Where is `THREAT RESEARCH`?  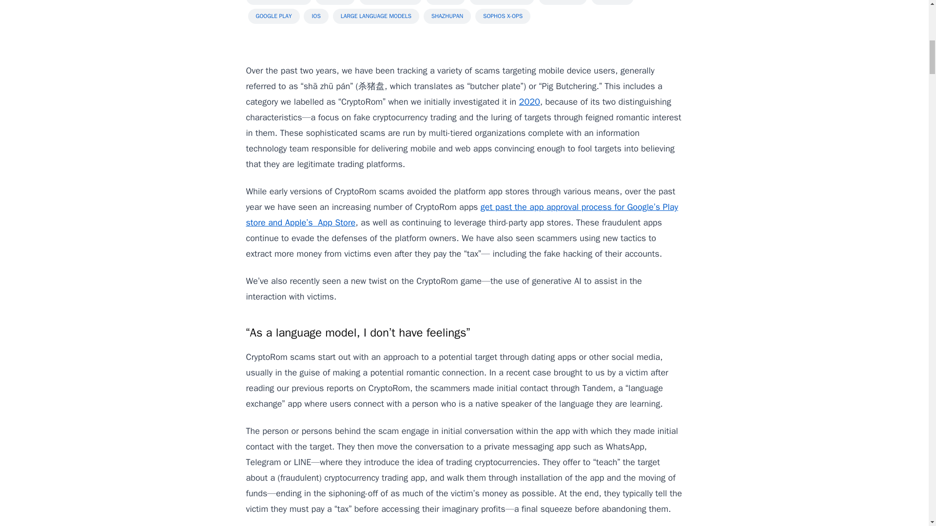
THREAT RESEARCH is located at coordinates (278, 2).